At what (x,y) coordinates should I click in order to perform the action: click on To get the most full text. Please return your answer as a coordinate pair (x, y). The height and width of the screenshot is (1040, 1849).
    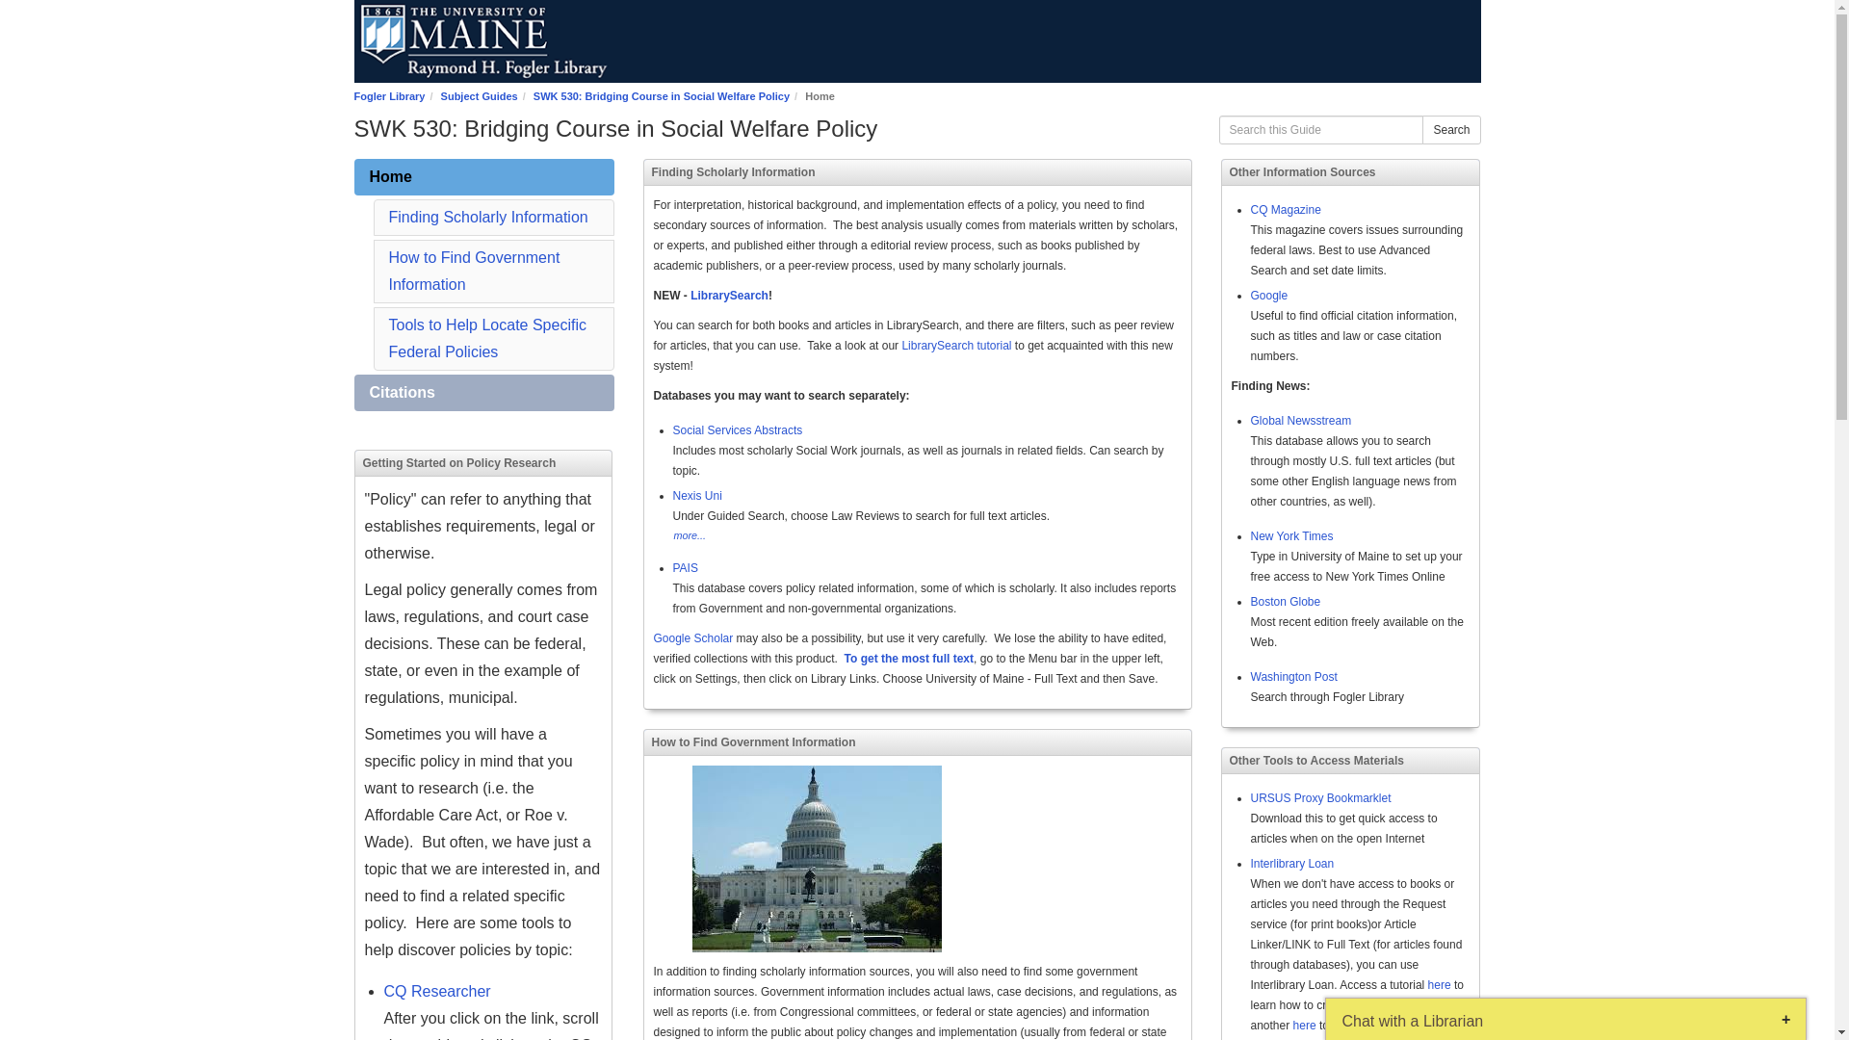
    Looking at the image, I should click on (909, 659).